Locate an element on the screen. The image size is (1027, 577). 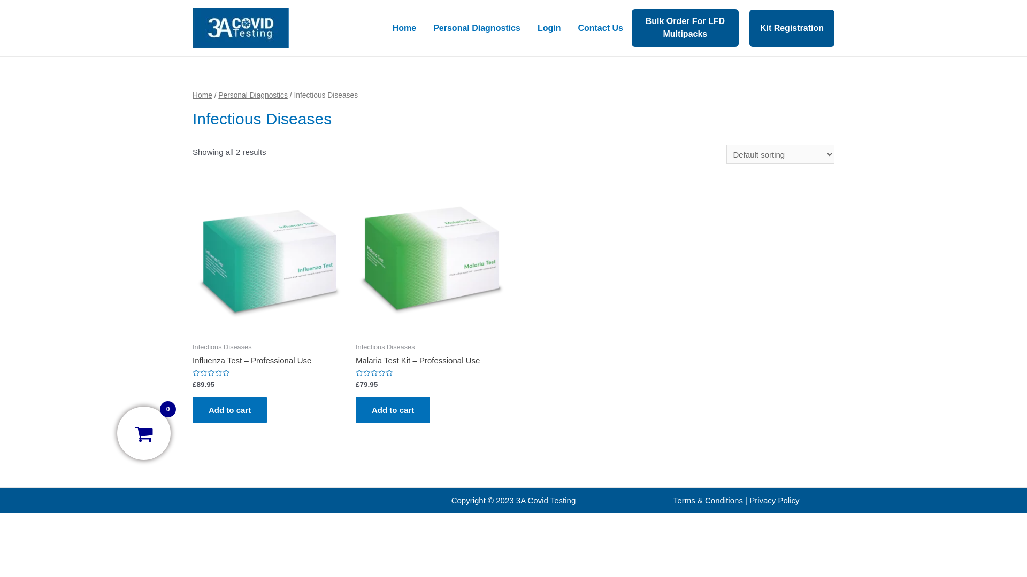
Add to cart is located at coordinates (393, 410).